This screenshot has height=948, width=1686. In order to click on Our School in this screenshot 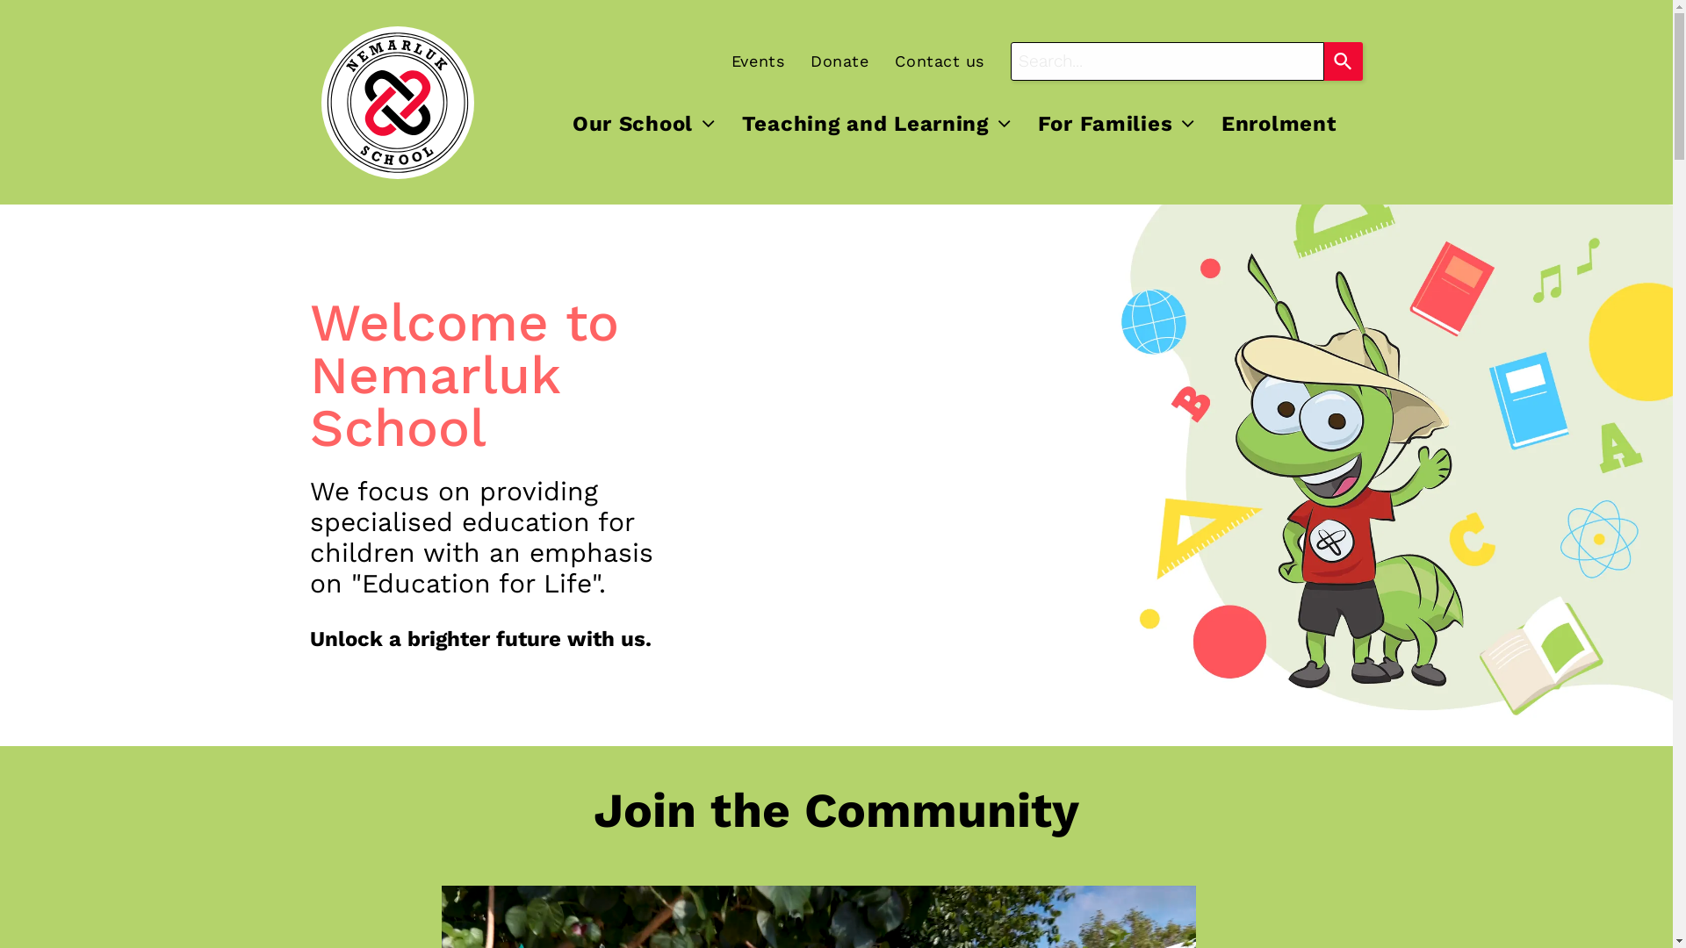, I will do `click(645, 124)`.